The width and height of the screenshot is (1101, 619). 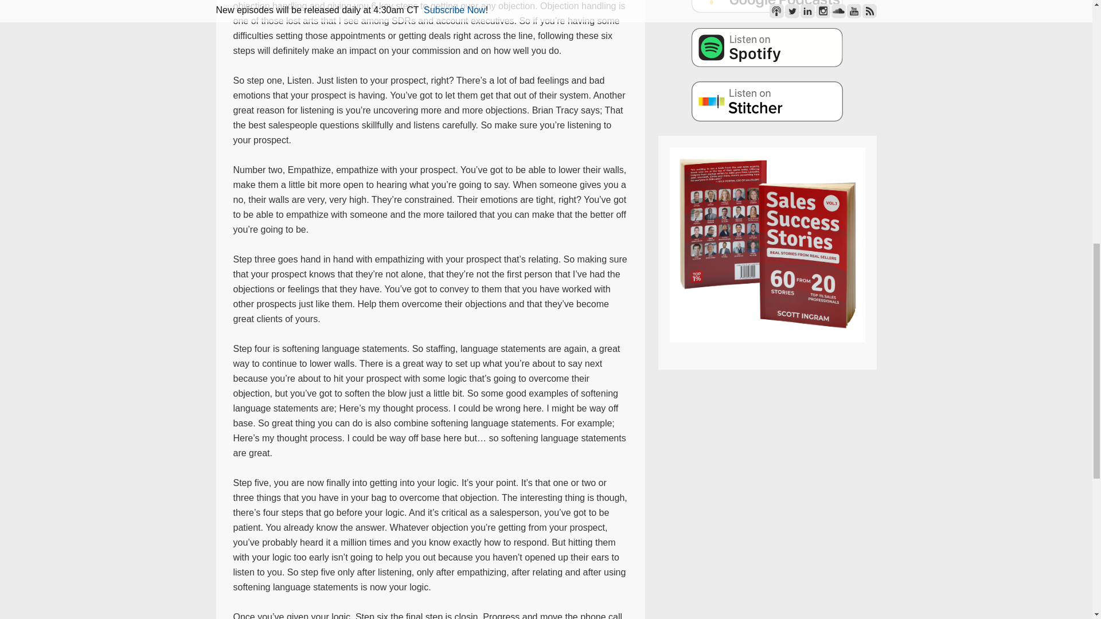 What do you see at coordinates (767, 101) in the screenshot?
I see `Daily Sales Tips on Stitcher` at bounding box center [767, 101].